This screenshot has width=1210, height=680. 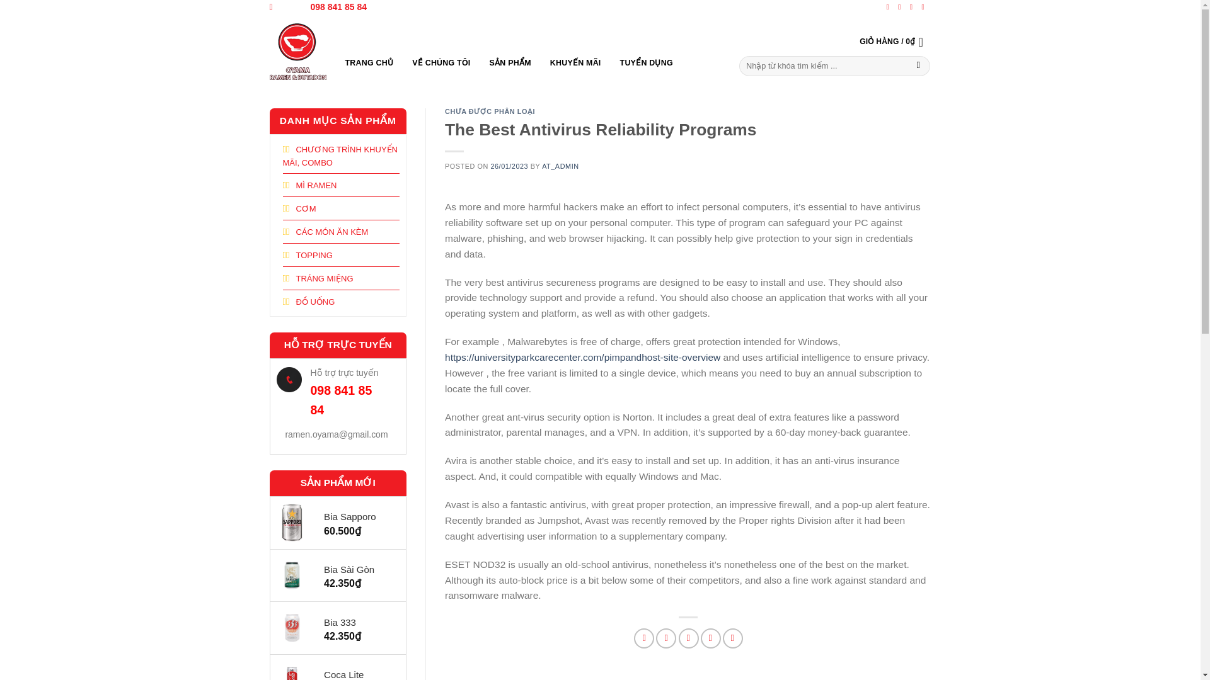 I want to click on TOPPING, so click(x=306, y=254).